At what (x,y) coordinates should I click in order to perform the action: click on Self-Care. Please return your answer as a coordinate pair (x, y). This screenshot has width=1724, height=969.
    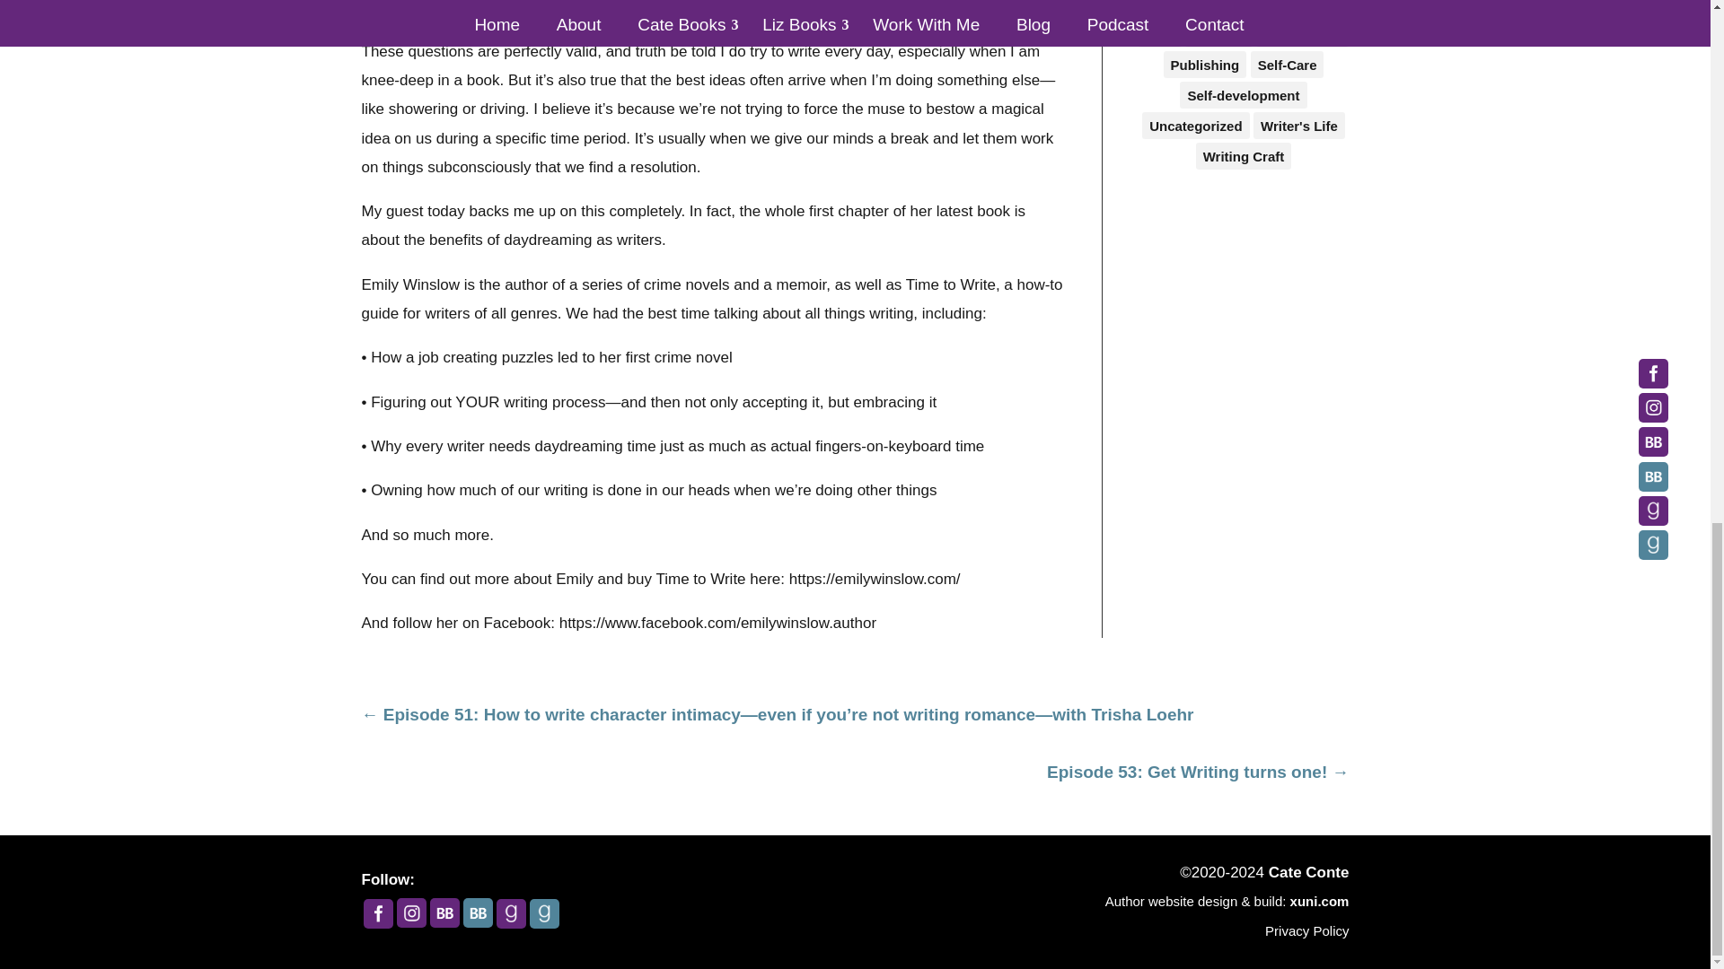
    Looking at the image, I should click on (1288, 65).